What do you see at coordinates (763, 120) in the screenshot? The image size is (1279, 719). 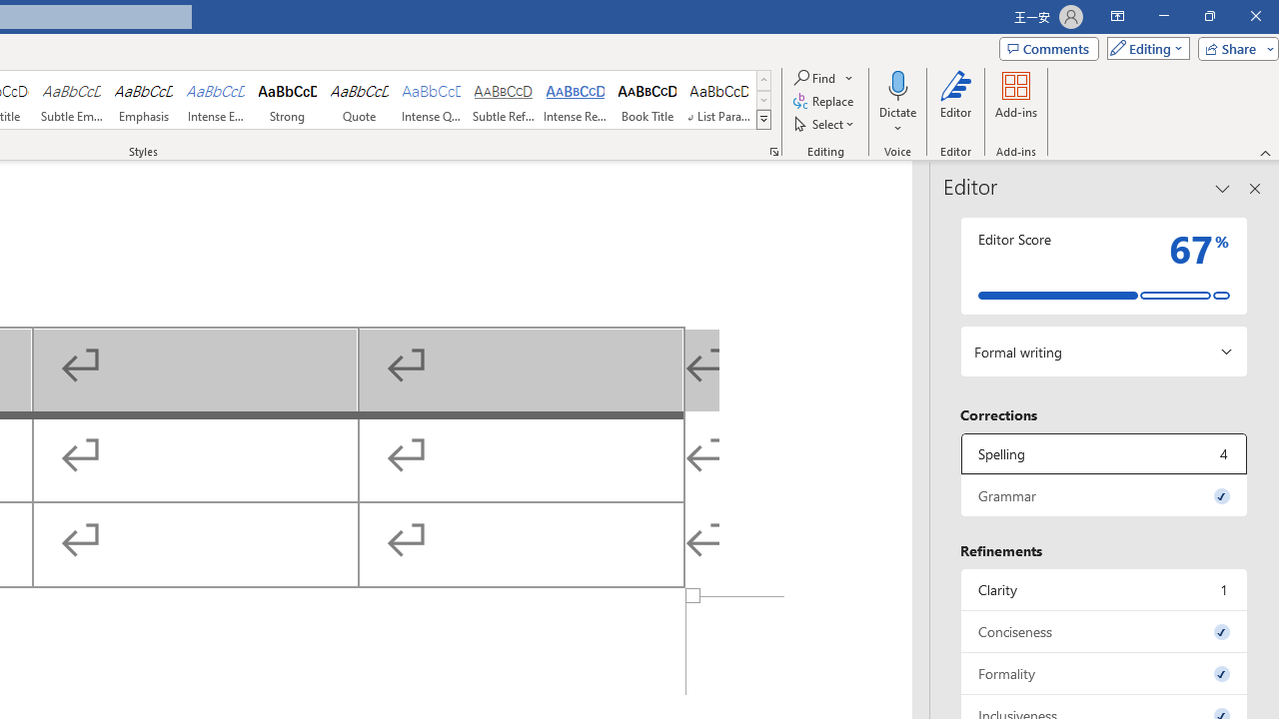 I see `Styles` at bounding box center [763, 120].